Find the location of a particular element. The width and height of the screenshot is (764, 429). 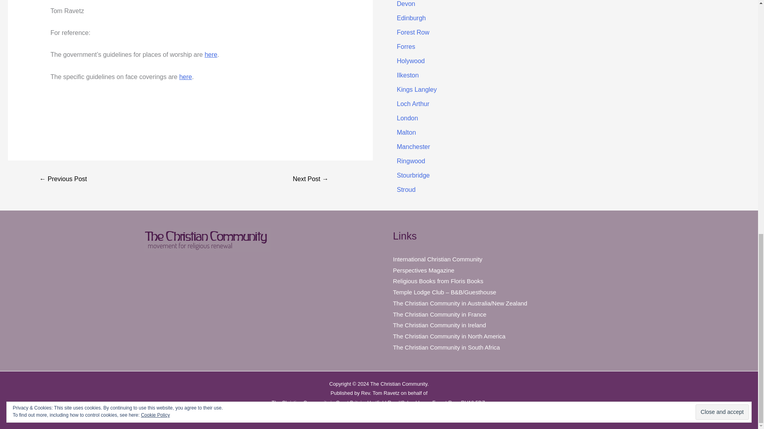

Corrected version of St John's to Michaelmas programme is located at coordinates (63, 179).